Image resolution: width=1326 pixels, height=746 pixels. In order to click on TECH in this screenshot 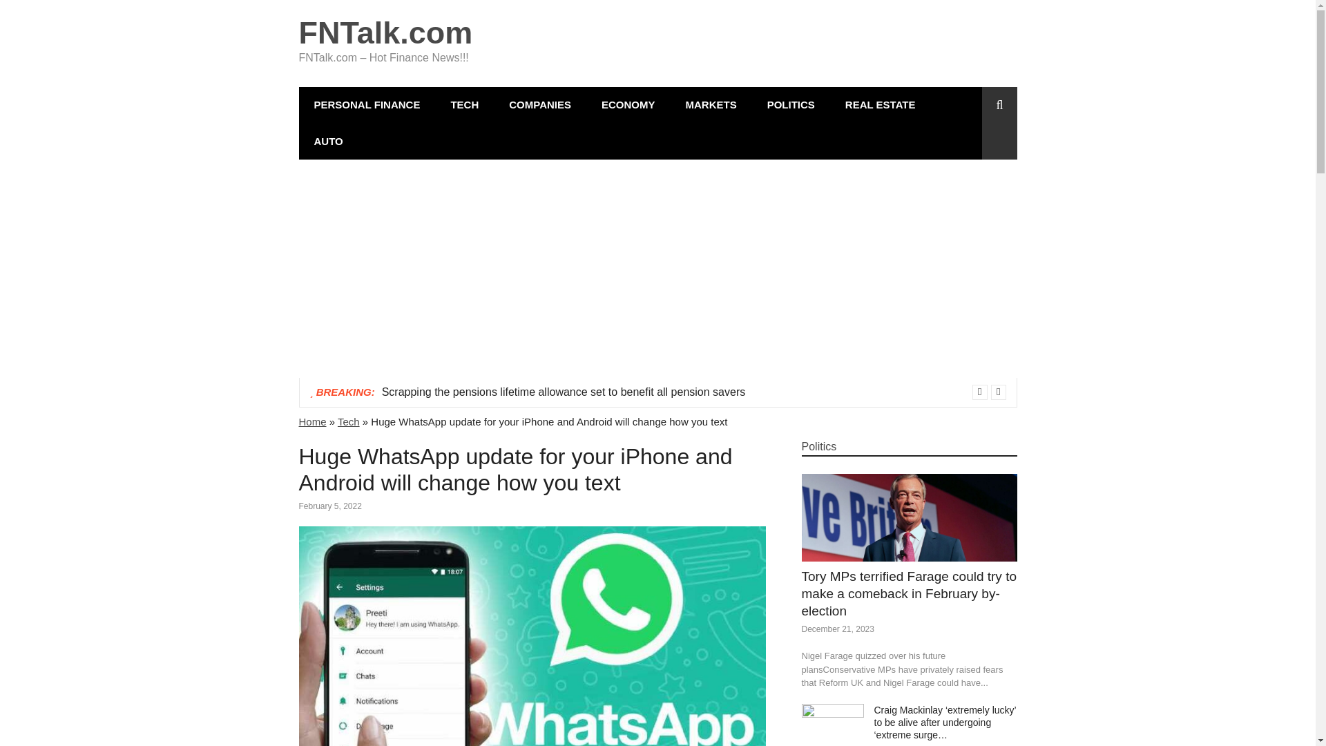, I will do `click(464, 105)`.